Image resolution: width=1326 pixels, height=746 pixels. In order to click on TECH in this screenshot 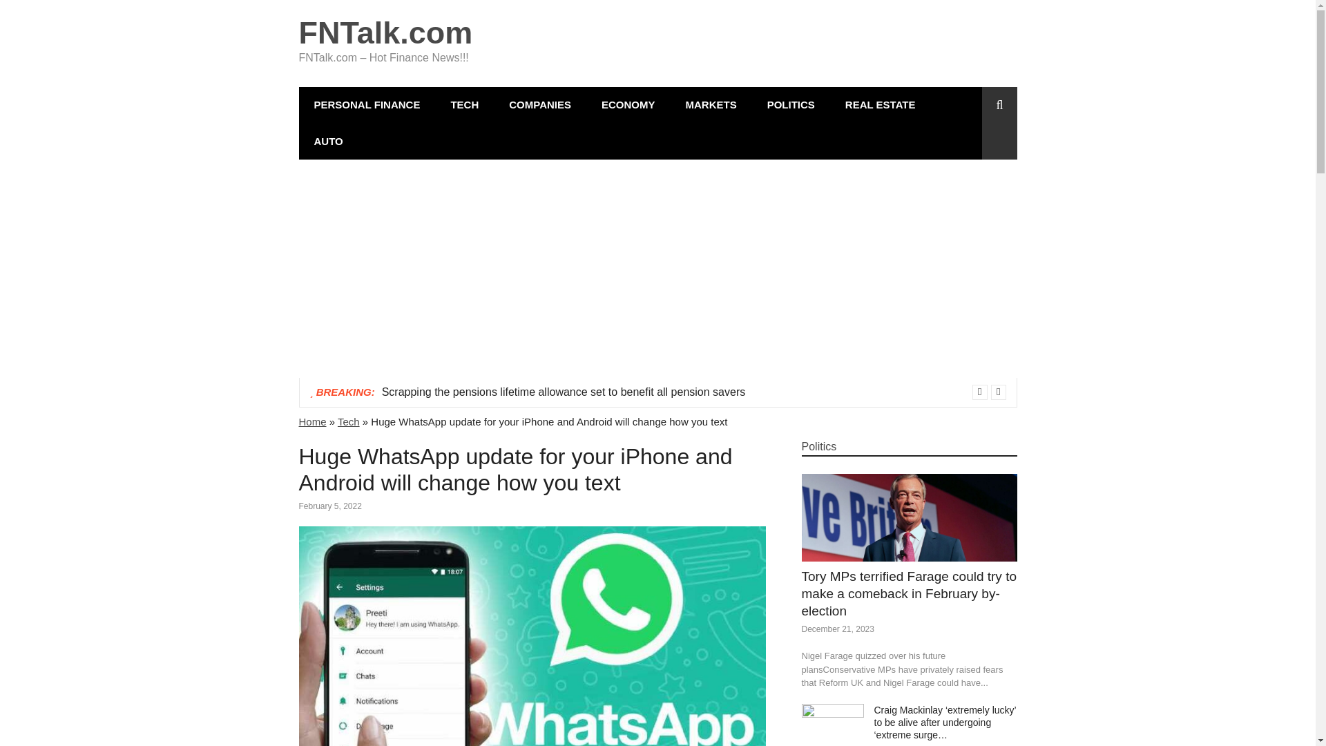, I will do `click(464, 105)`.